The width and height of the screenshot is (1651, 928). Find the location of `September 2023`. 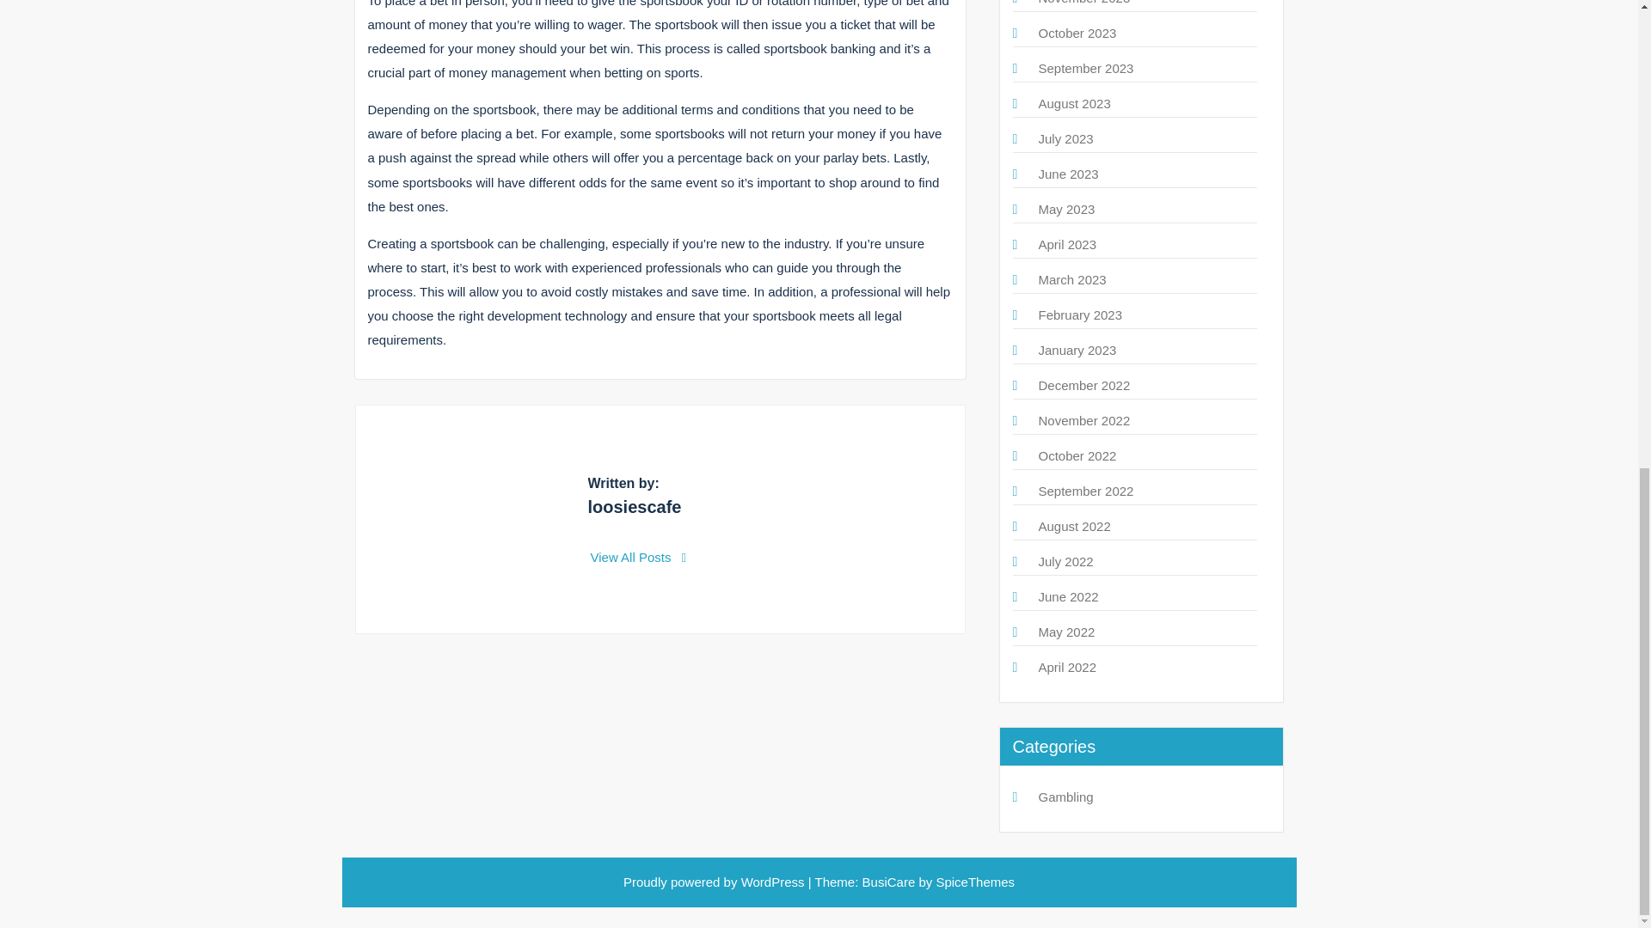

September 2023 is located at coordinates (1086, 68).